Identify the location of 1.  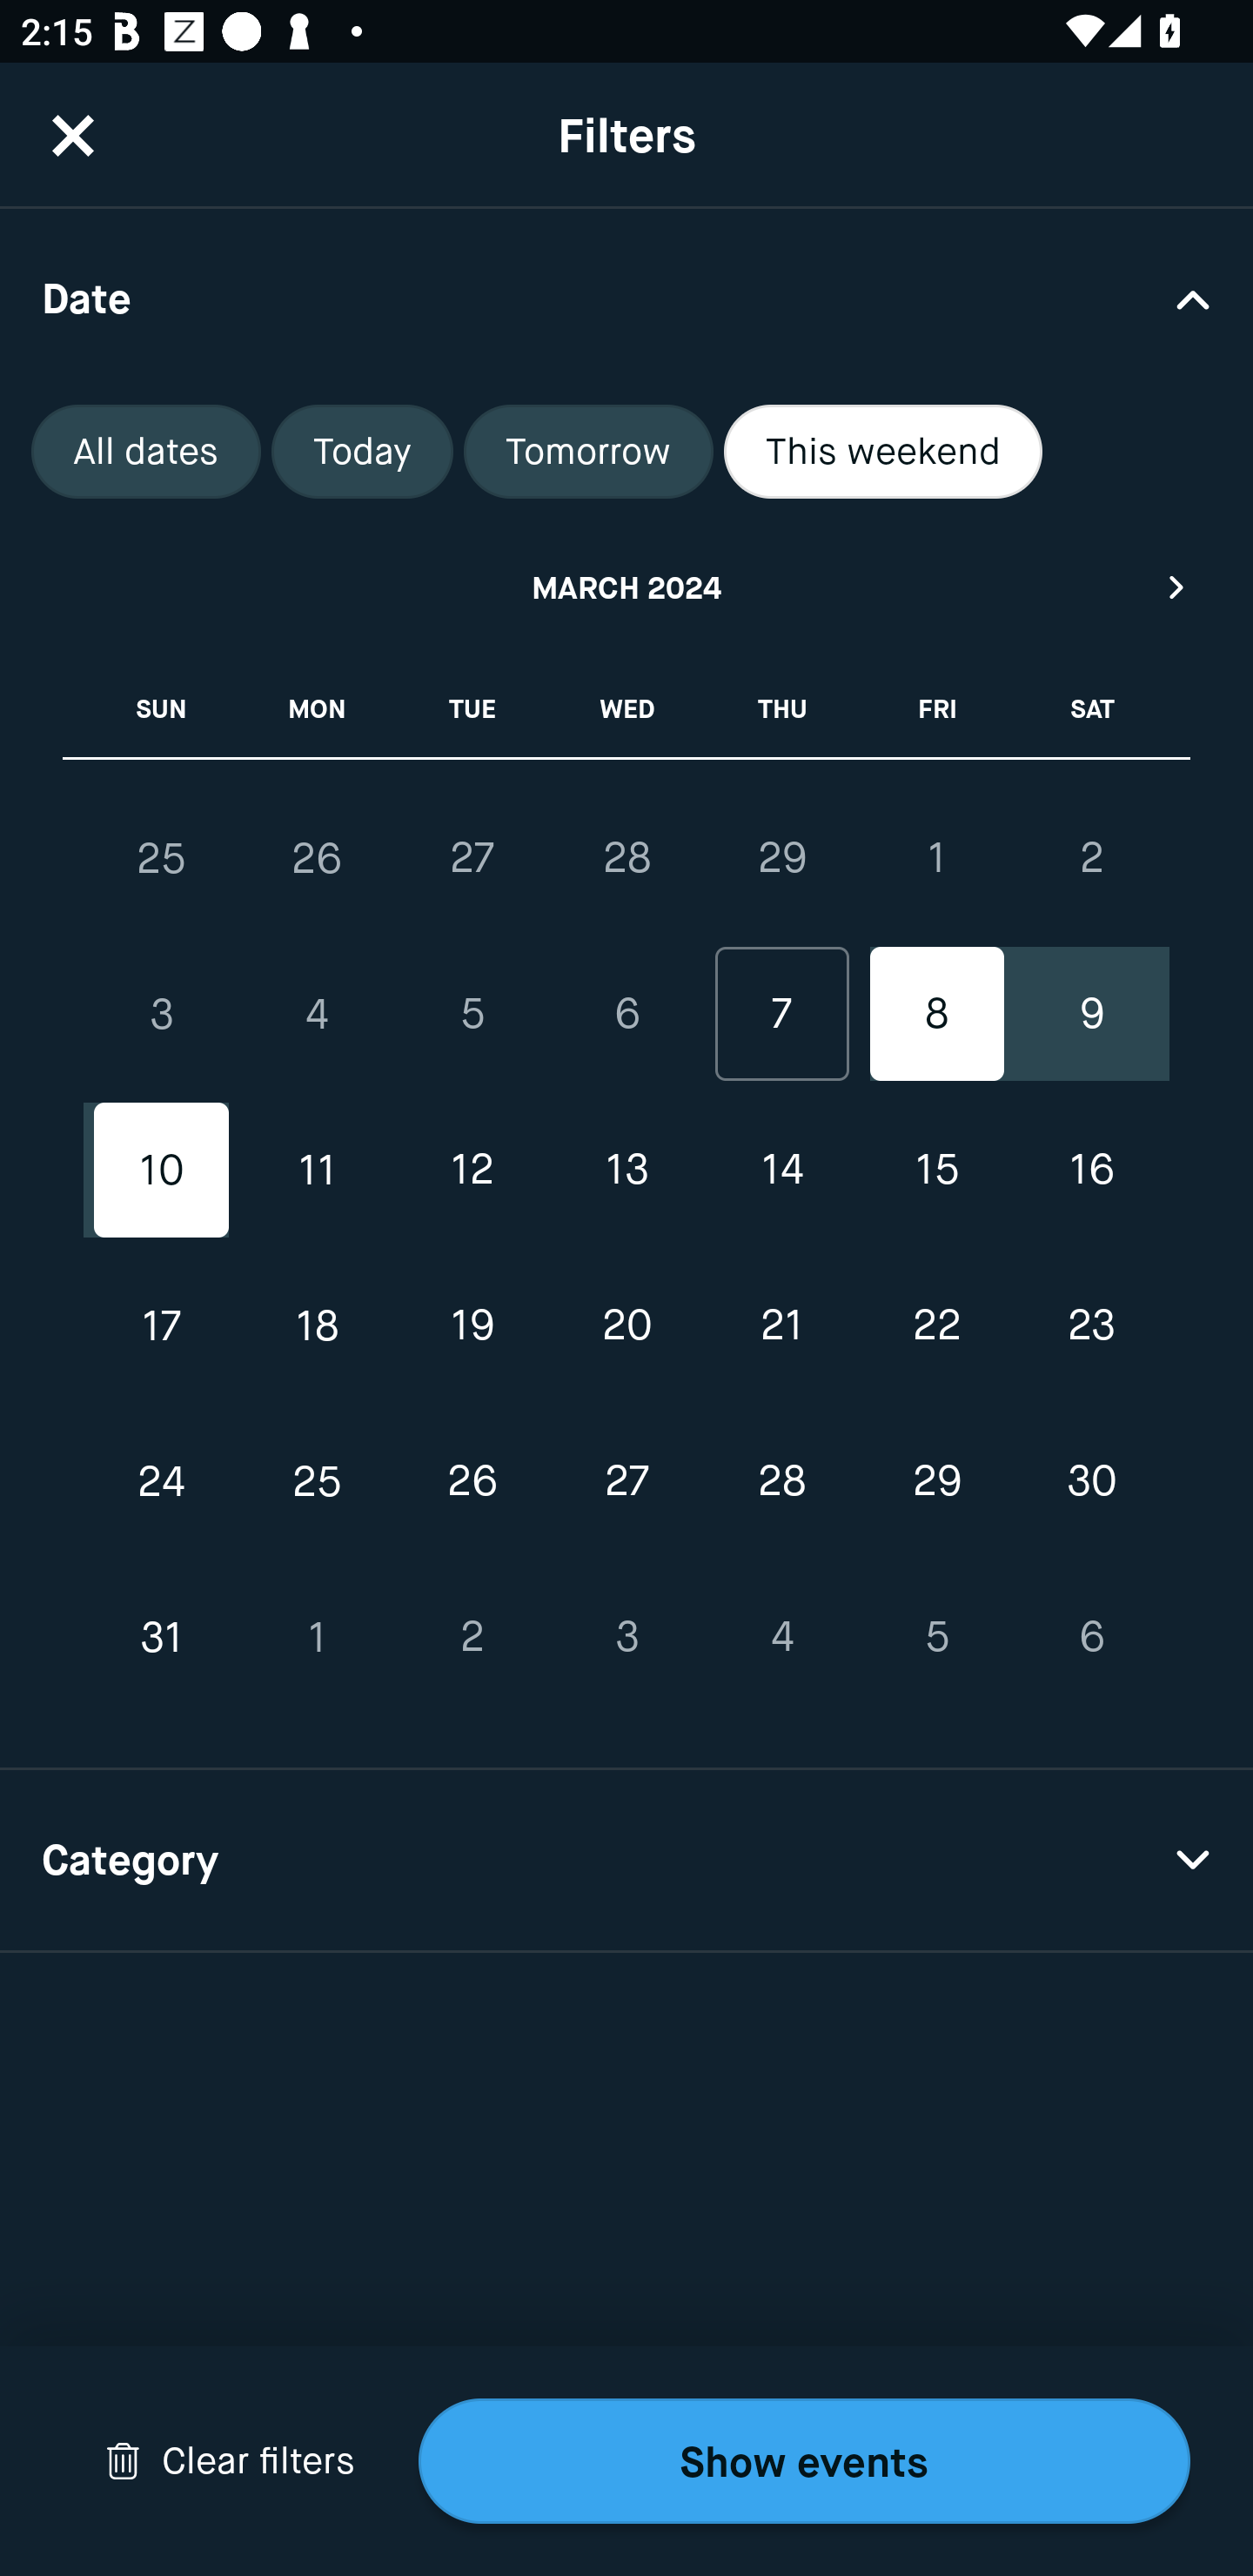
(936, 857).